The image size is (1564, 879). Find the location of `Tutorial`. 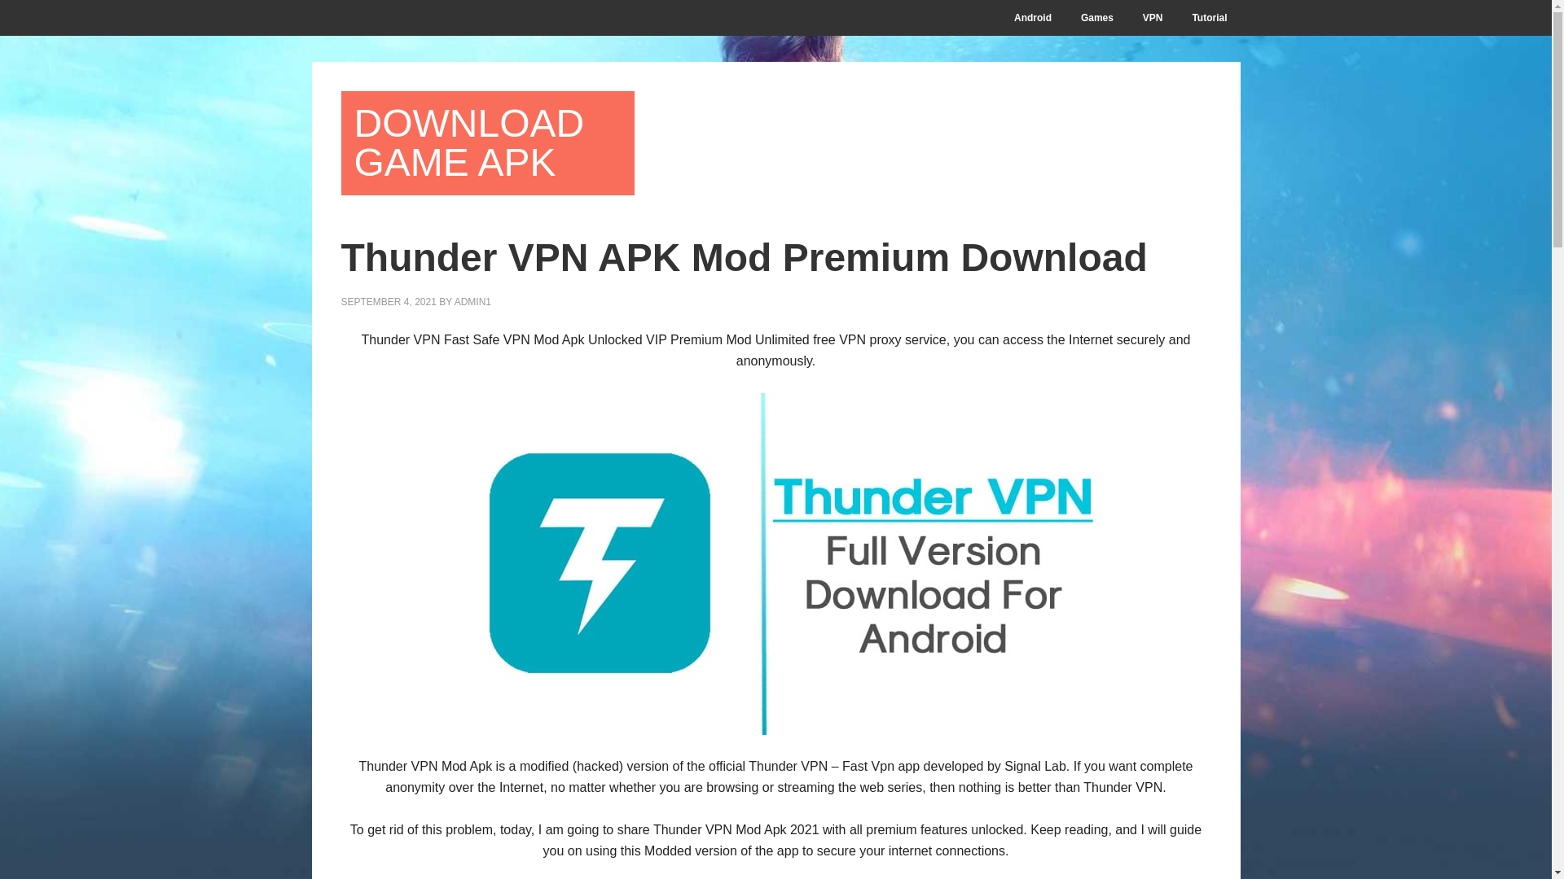

Tutorial is located at coordinates (1209, 18).